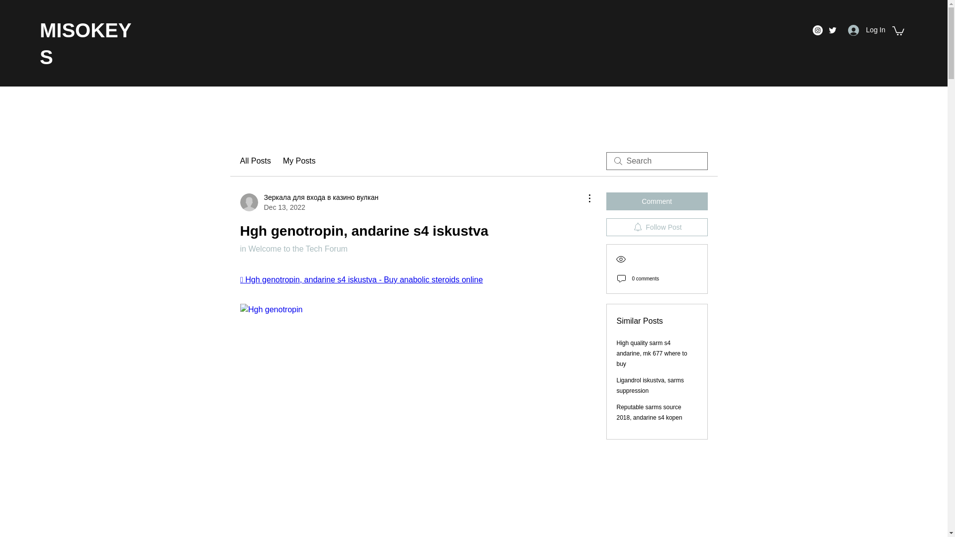 The image size is (955, 537). Describe the element at coordinates (650, 385) in the screenshot. I see `Ligandrol iskustva, sarms suppression` at that location.